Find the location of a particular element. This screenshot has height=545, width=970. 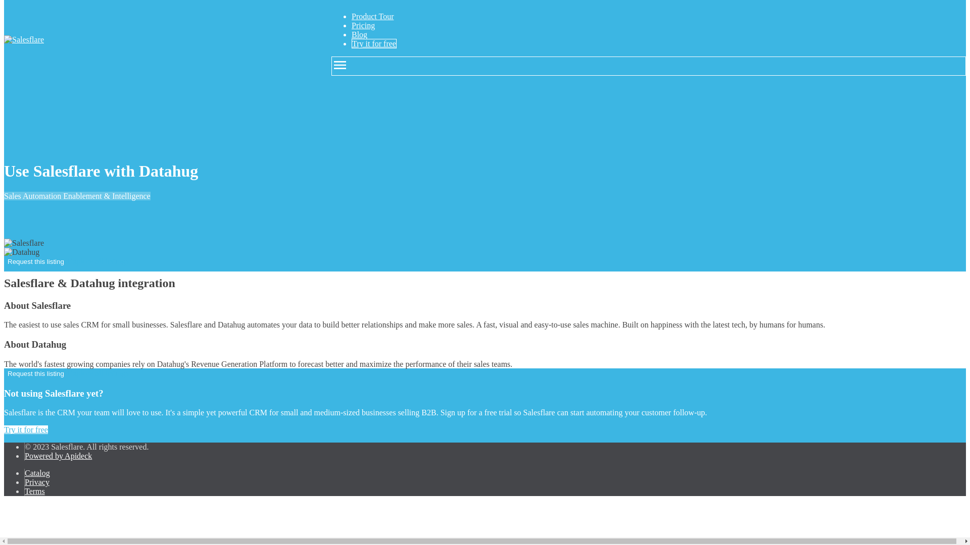

Try it for free is located at coordinates (25, 429).